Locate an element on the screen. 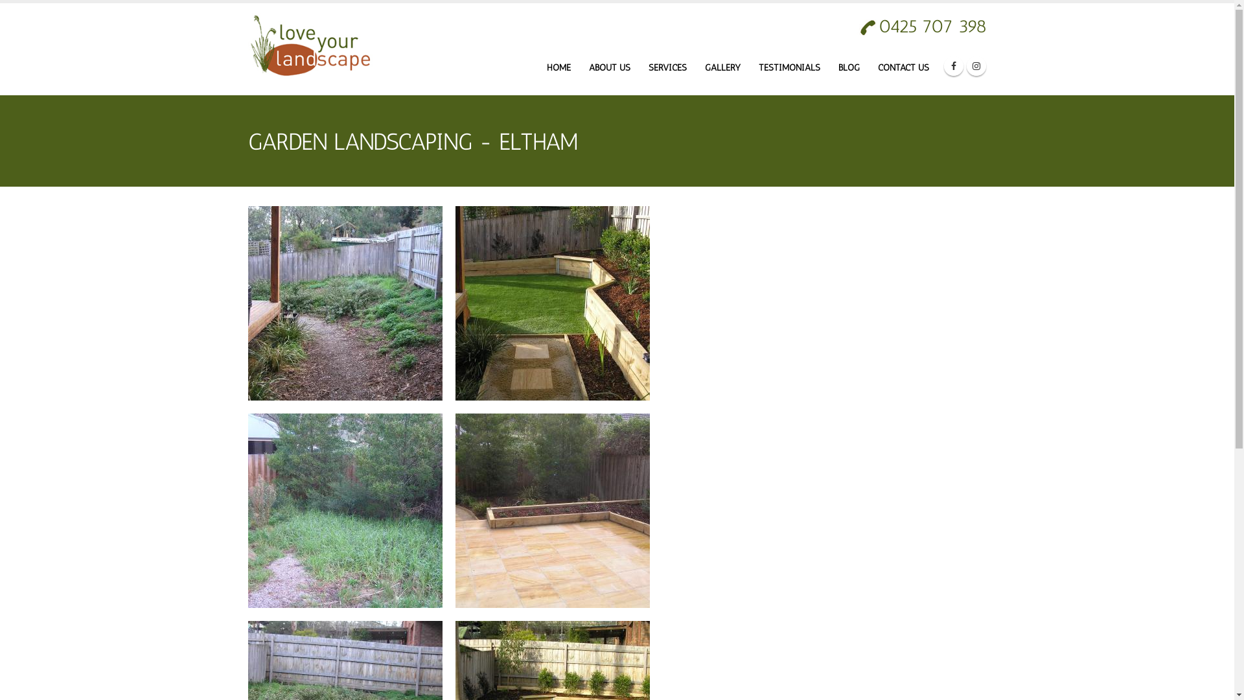 Image resolution: width=1244 pixels, height=700 pixels. Garden landscaping - Eltham is located at coordinates (552, 303).